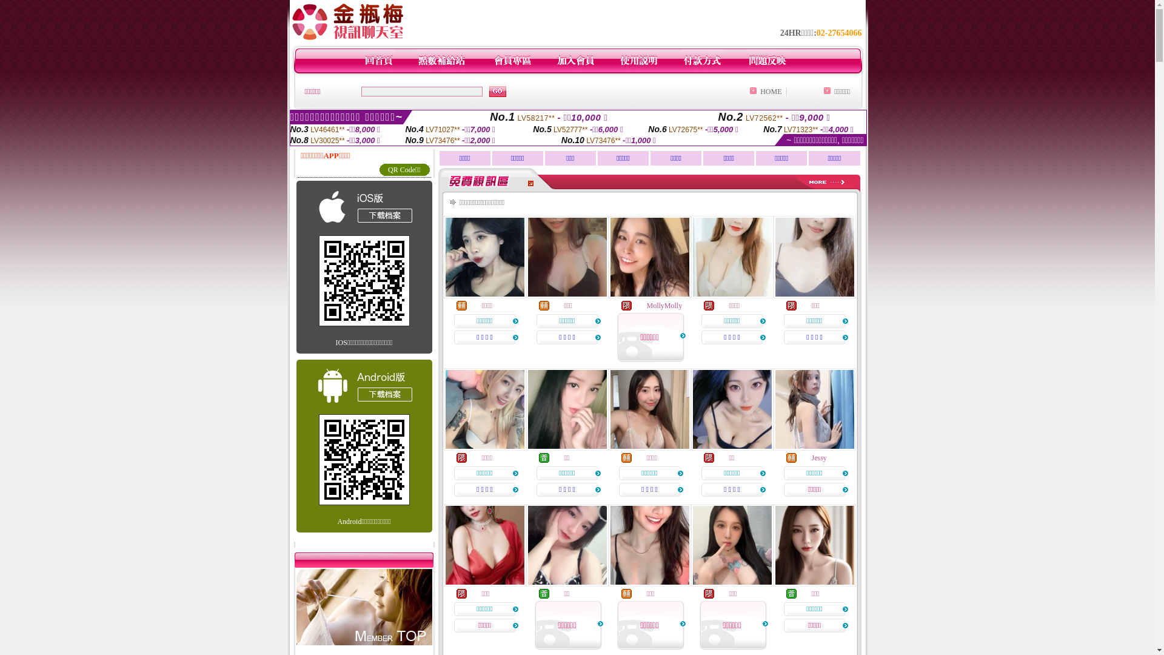 The height and width of the screenshot is (655, 1164). I want to click on HOME, so click(771, 92).